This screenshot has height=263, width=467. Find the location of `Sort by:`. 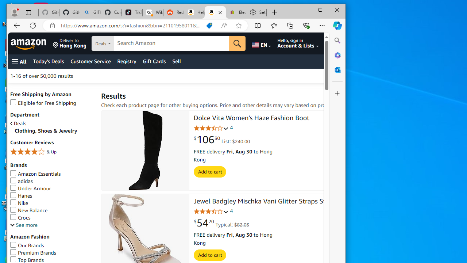

Sort by: is located at coordinates (349, 76).